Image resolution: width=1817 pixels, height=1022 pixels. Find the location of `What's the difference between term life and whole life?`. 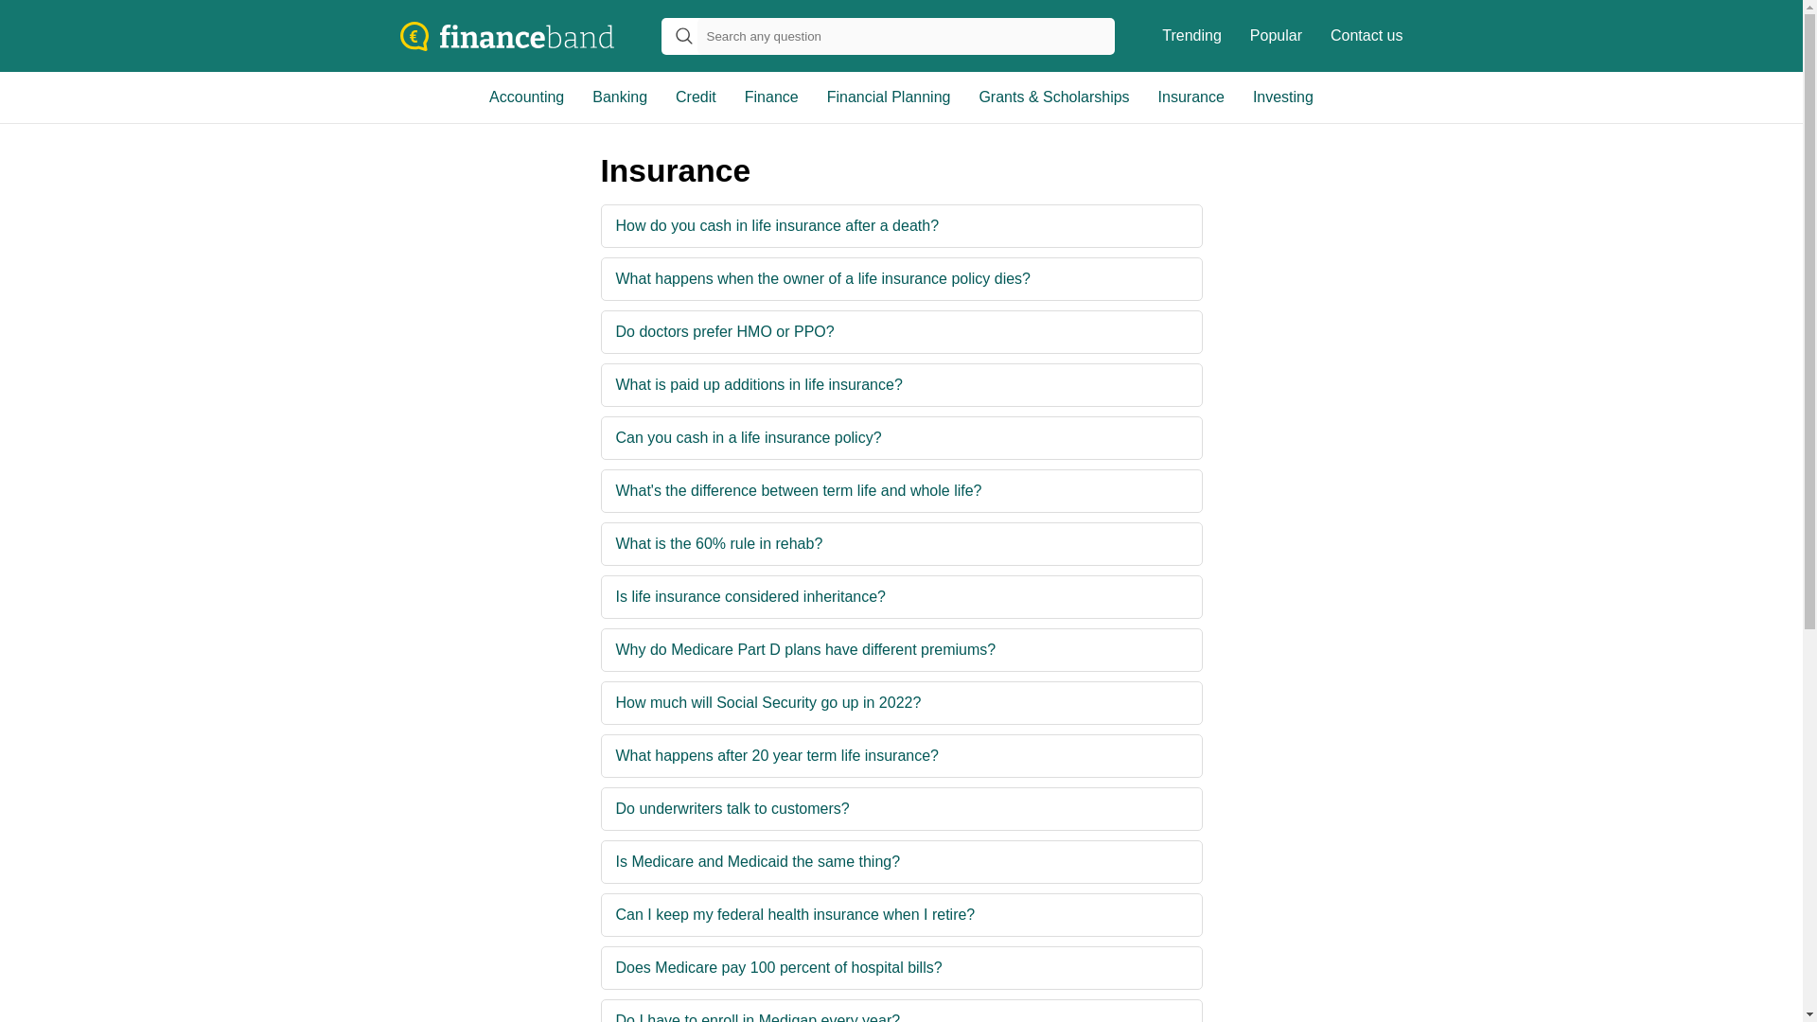

What's the difference between term life and whole life? is located at coordinates (799, 490).